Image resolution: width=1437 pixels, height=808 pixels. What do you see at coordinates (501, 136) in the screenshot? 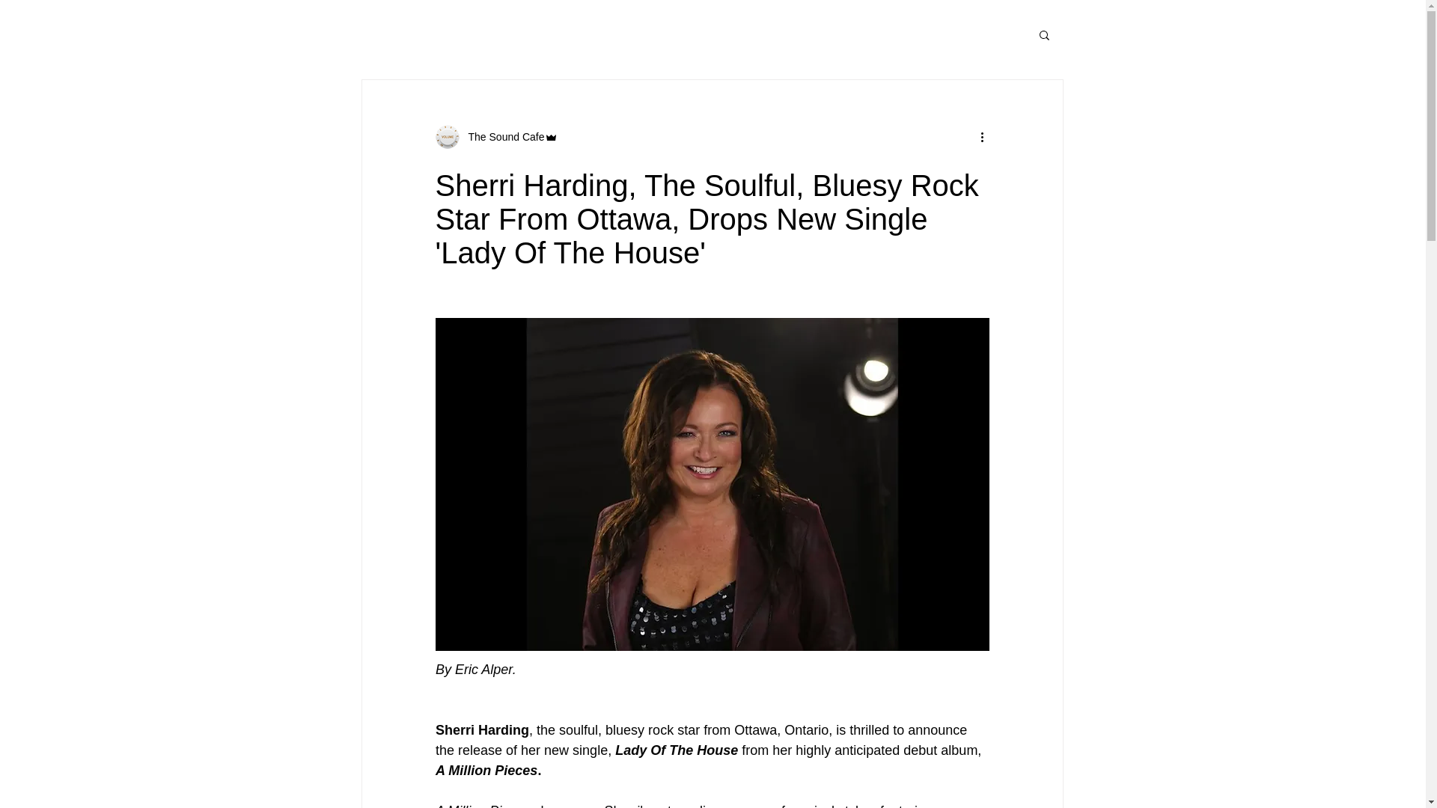
I see `The Sound Cafe` at bounding box center [501, 136].